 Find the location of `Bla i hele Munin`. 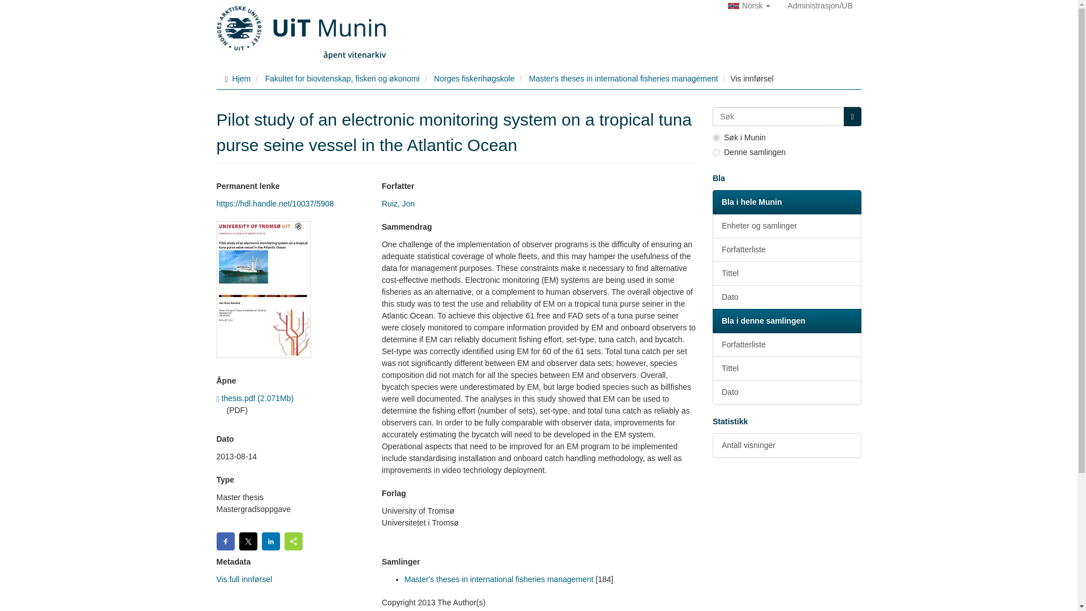

Bla i hele Munin is located at coordinates (786, 202).